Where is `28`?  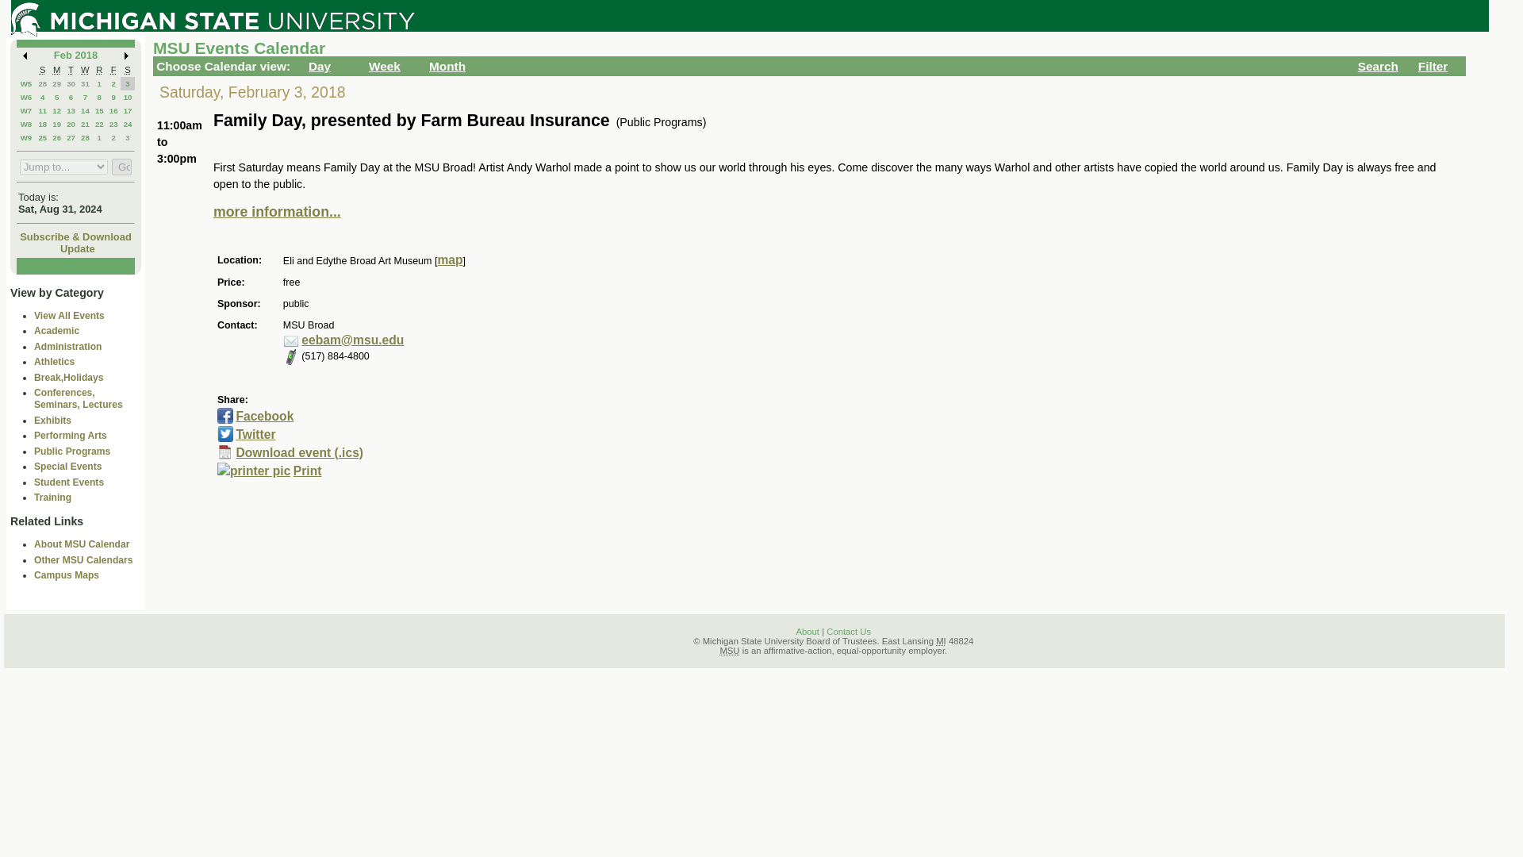
28 is located at coordinates (43, 84).